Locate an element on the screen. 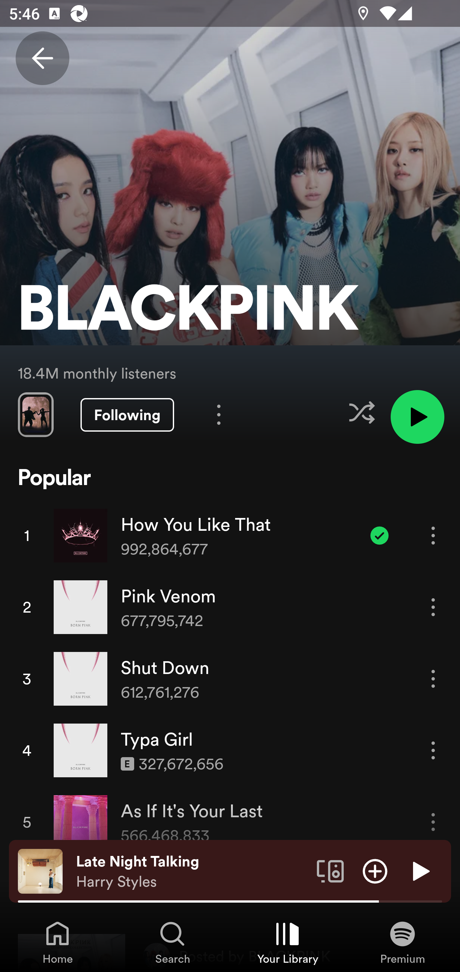  Connect to a device. Opens the devices menu is located at coordinates (330, 871).